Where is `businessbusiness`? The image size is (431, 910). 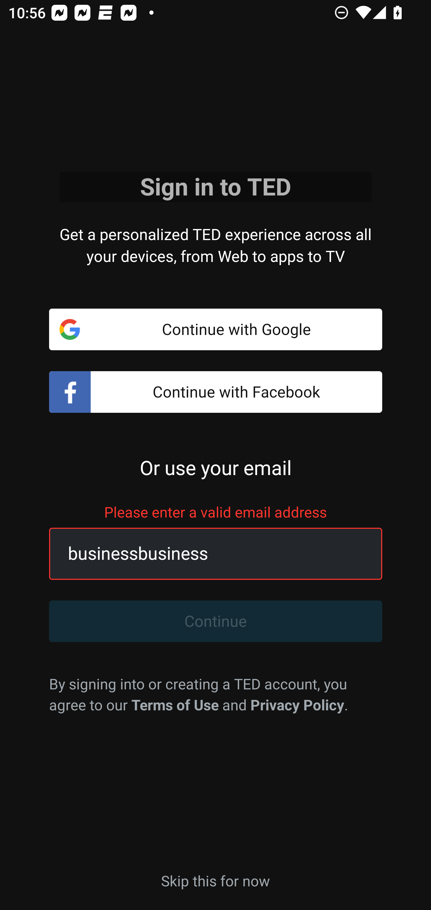
businessbusiness is located at coordinates (203, 554).